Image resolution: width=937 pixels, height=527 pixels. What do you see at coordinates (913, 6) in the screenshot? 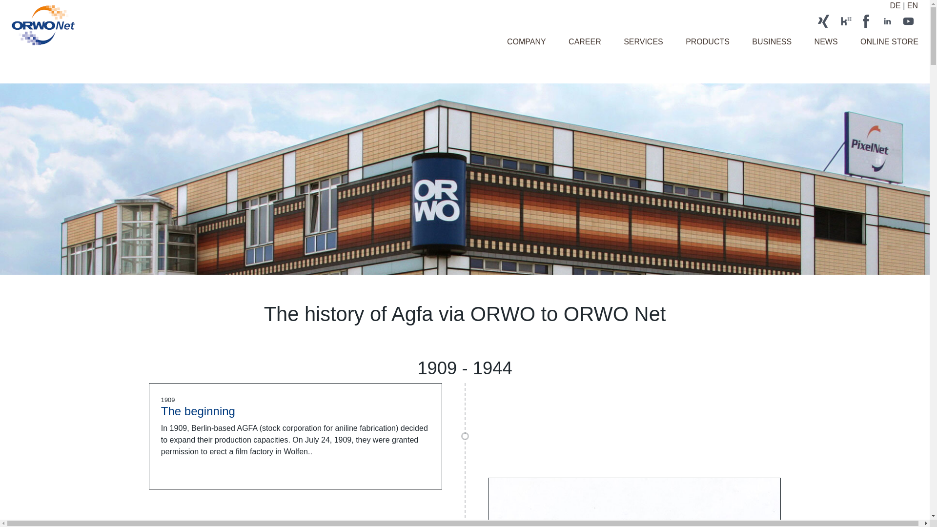
I see `English` at bounding box center [913, 6].